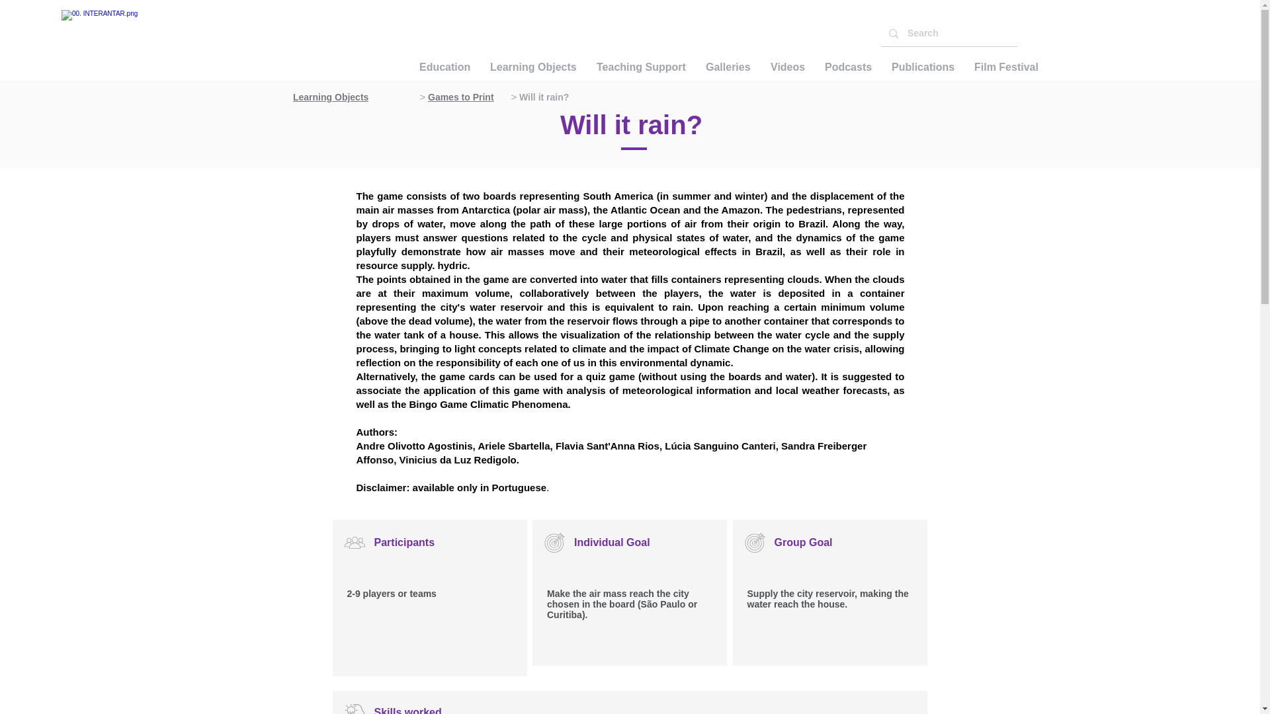 Image resolution: width=1270 pixels, height=714 pixels. What do you see at coordinates (533, 67) in the screenshot?
I see `Learning Objects` at bounding box center [533, 67].